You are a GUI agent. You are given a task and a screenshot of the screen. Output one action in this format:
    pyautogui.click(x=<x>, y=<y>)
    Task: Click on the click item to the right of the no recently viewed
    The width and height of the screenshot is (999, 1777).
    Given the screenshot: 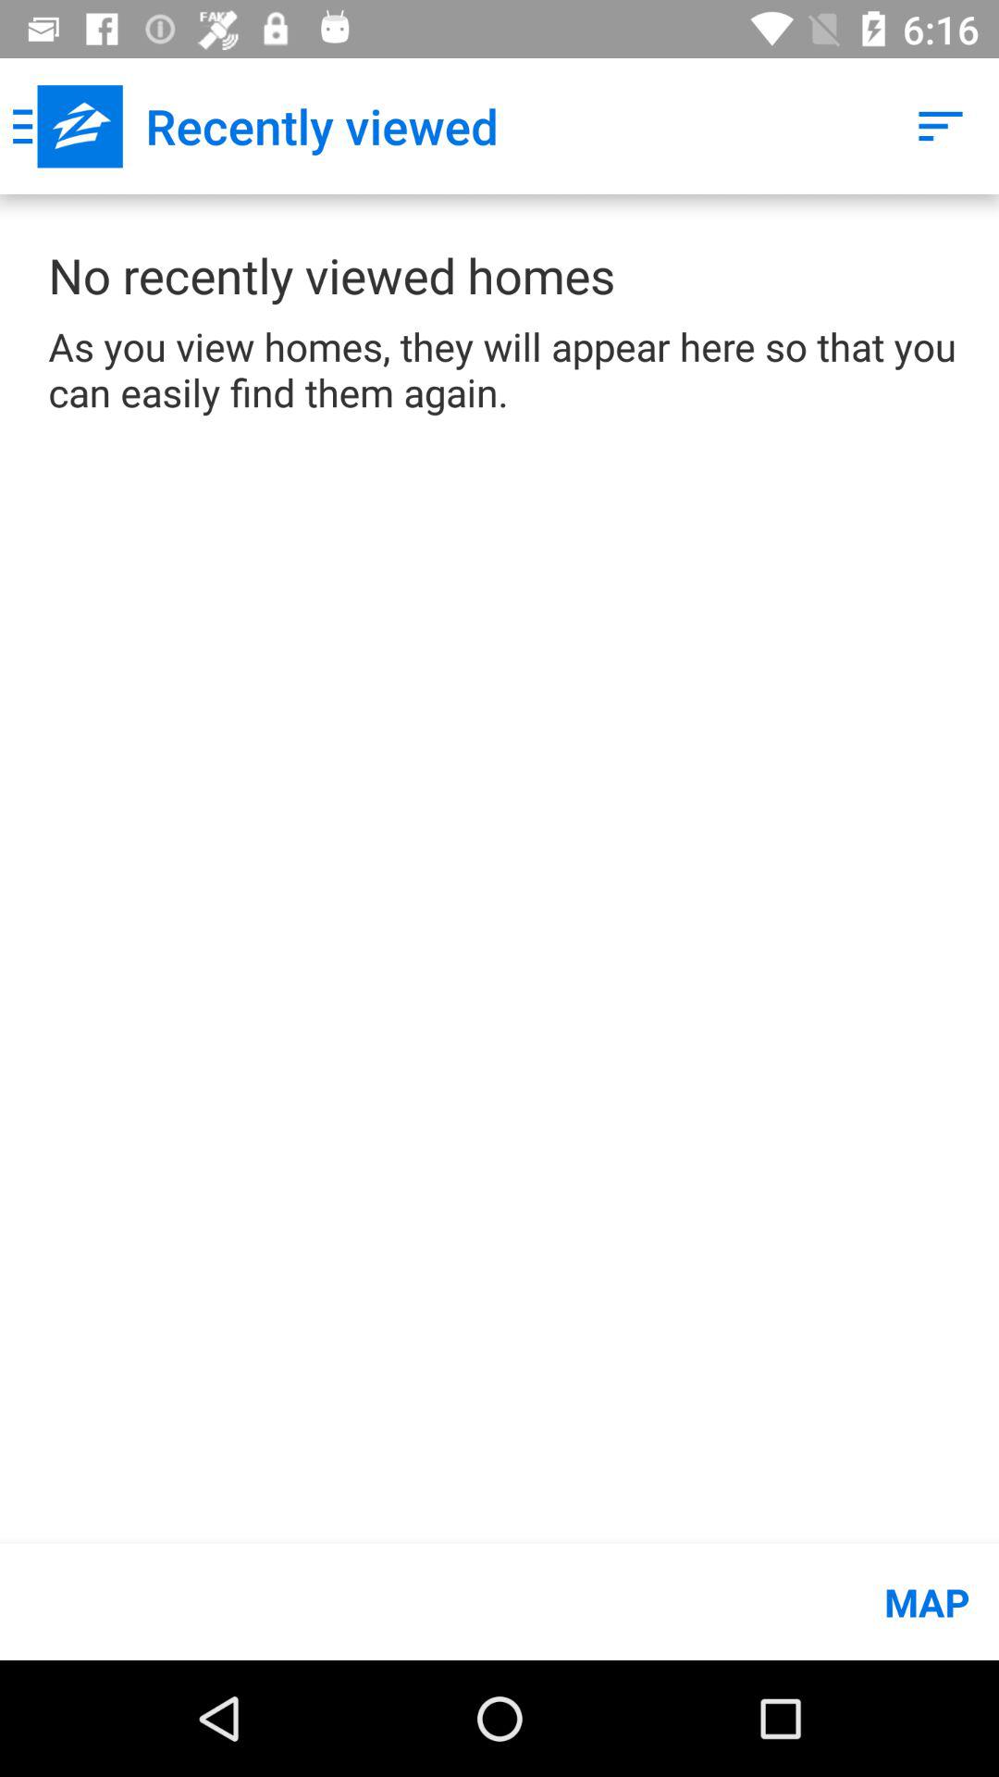 What is the action you would take?
    pyautogui.click(x=940, y=126)
    